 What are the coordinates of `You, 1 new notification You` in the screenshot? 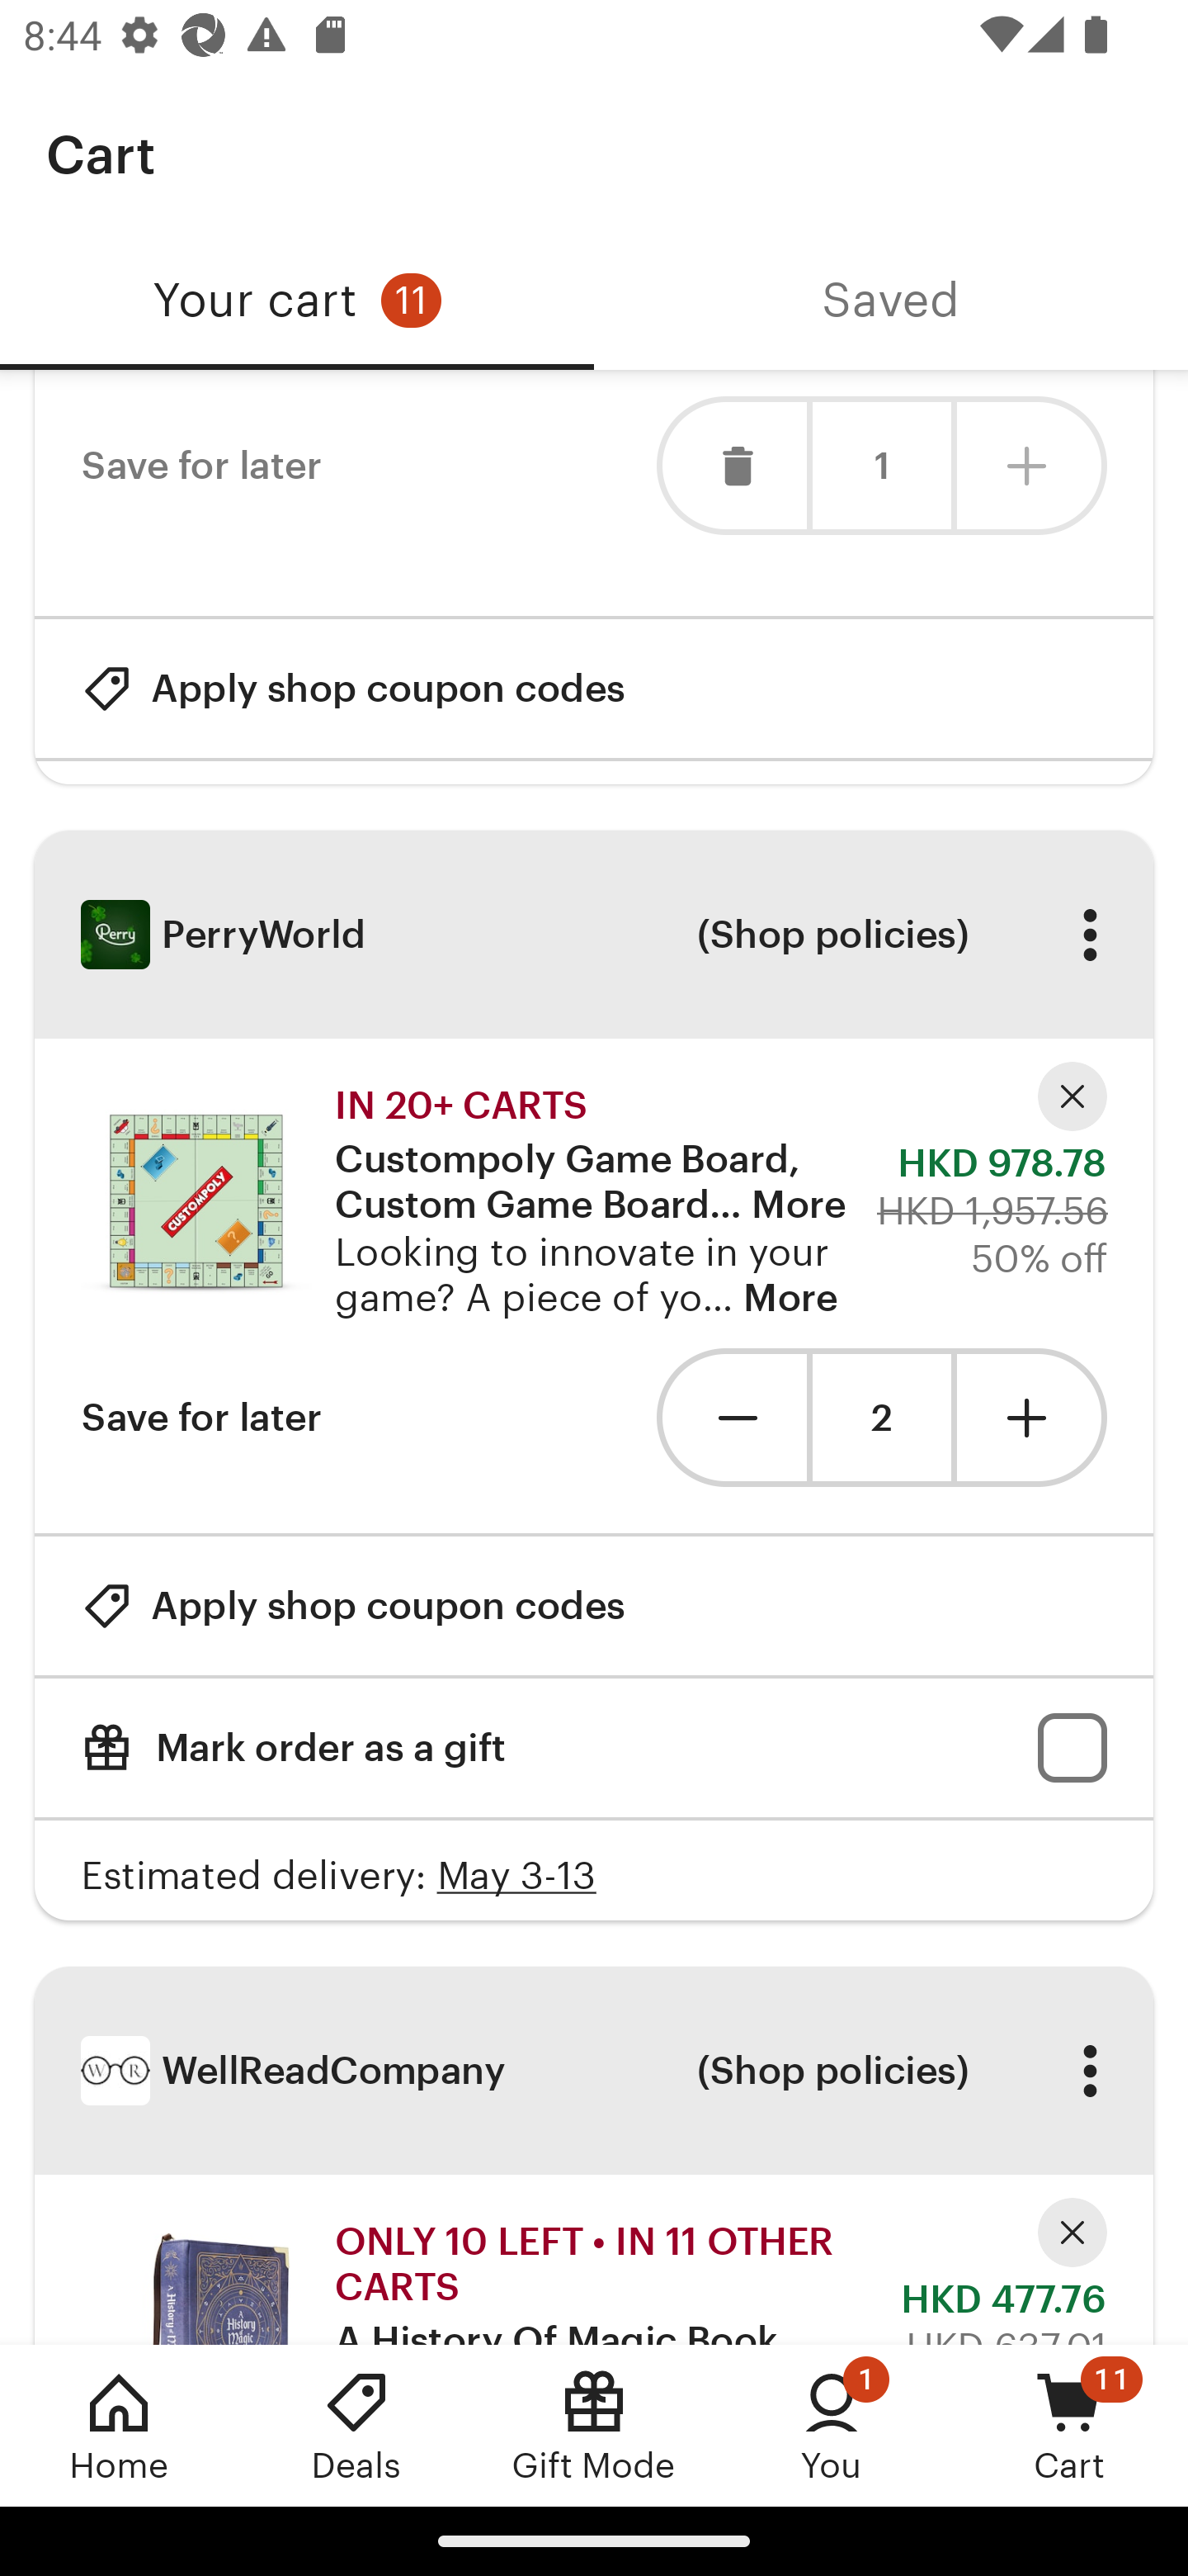 It's located at (832, 2425).